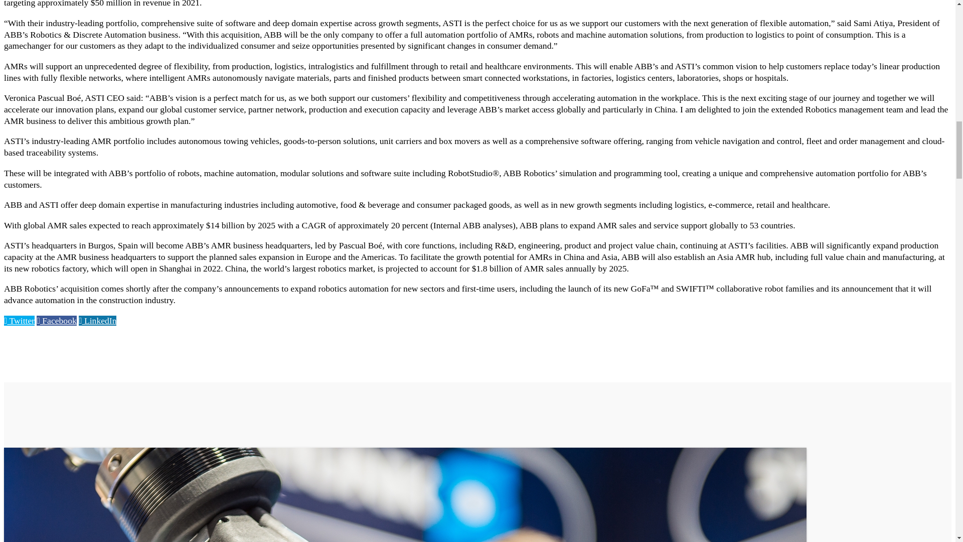 The height and width of the screenshot is (542, 963). I want to click on Share on Twitter, so click(19, 320).